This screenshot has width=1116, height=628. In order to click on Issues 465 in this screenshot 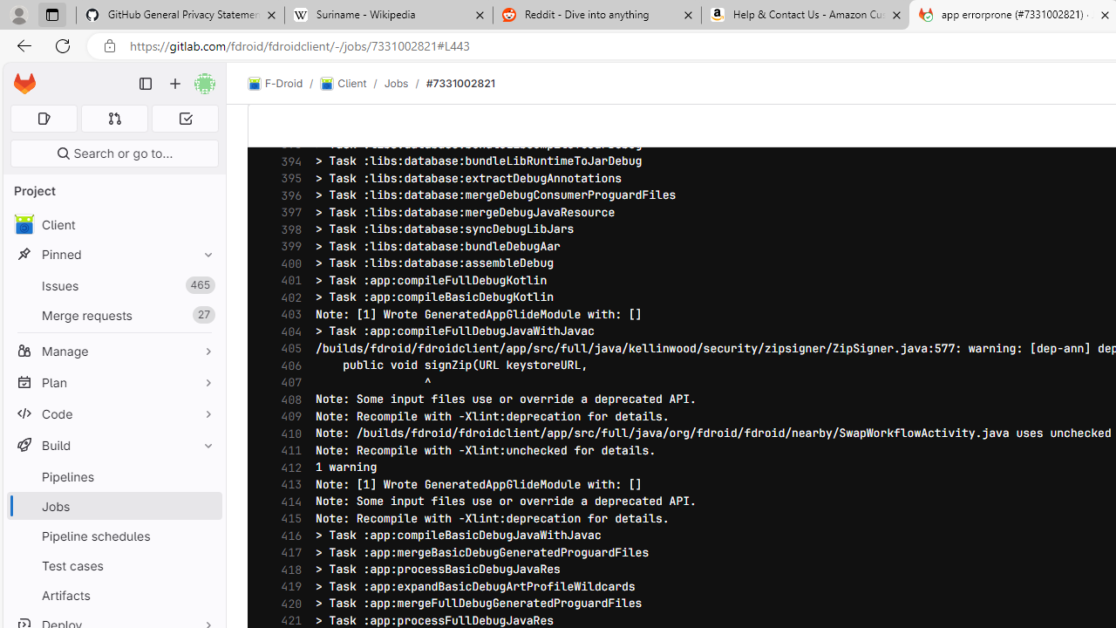, I will do `click(113, 286)`.